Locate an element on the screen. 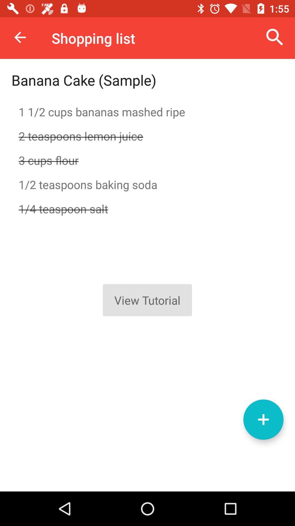  turn on icon above 1 1 2 item is located at coordinates (84, 80).